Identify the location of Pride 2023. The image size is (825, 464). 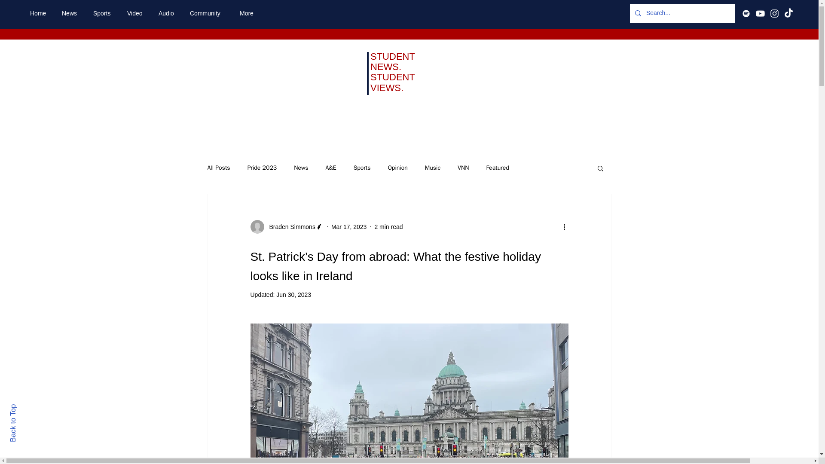
(262, 168).